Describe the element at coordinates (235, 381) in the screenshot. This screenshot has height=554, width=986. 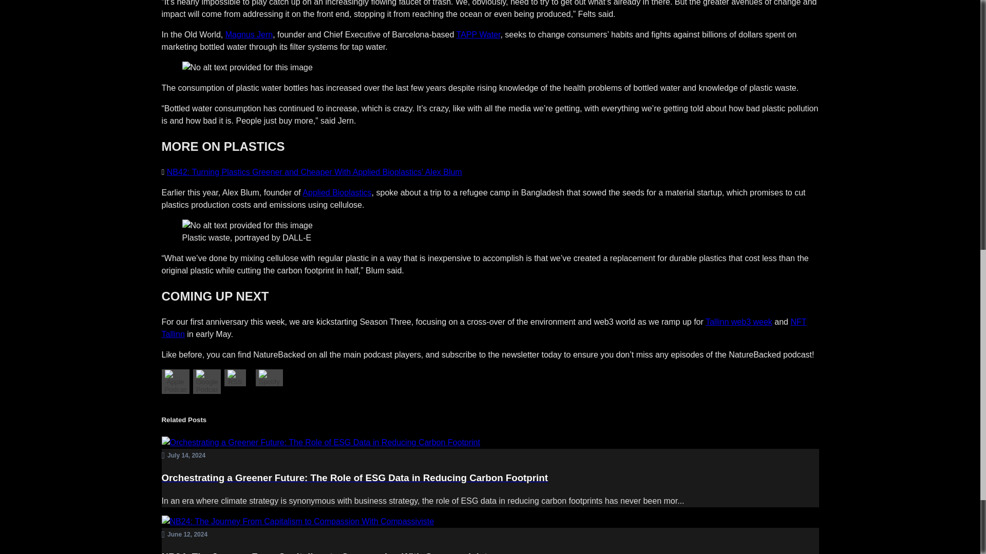
I see `RSS` at that location.